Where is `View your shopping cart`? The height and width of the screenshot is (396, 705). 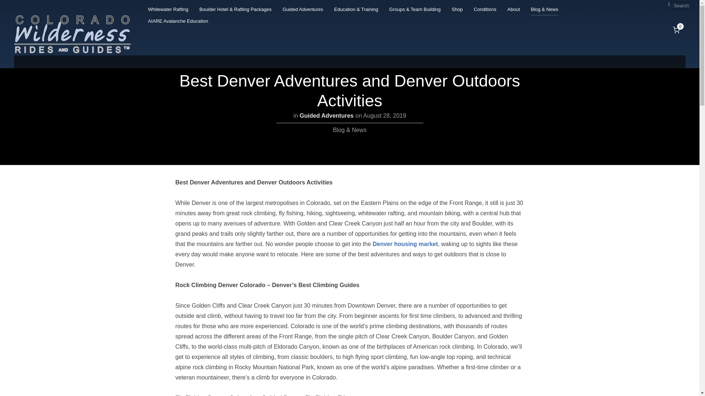 View your shopping cart is located at coordinates (677, 29).